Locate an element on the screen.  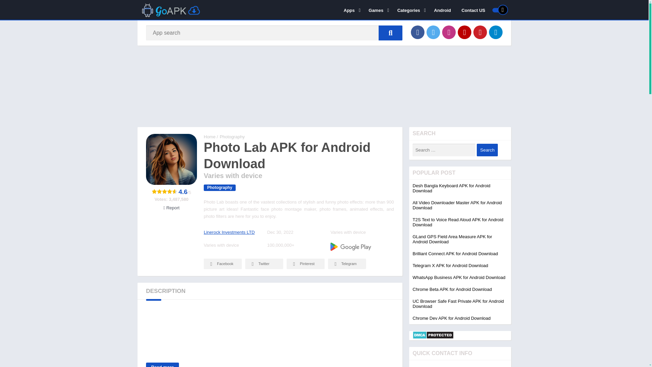
Pinterest is located at coordinates (480, 32).